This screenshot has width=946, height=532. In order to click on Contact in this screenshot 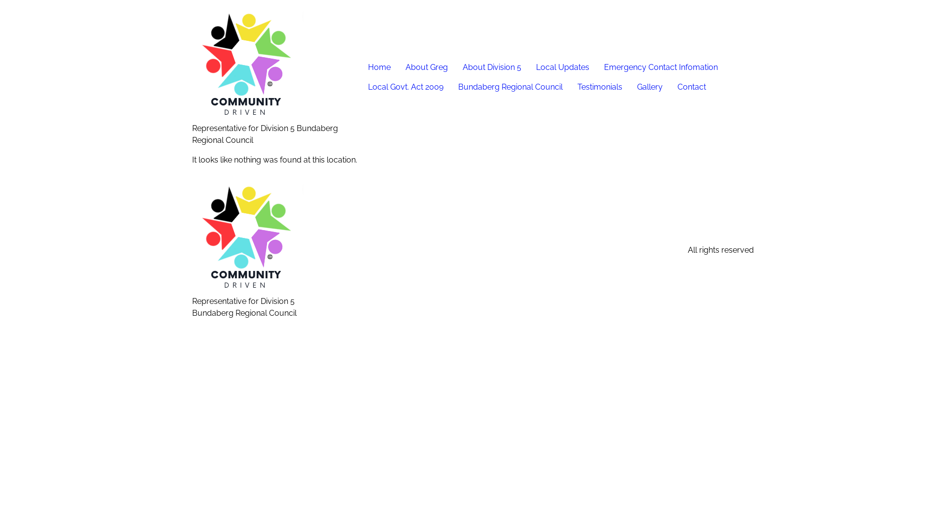, I will do `click(692, 87)`.